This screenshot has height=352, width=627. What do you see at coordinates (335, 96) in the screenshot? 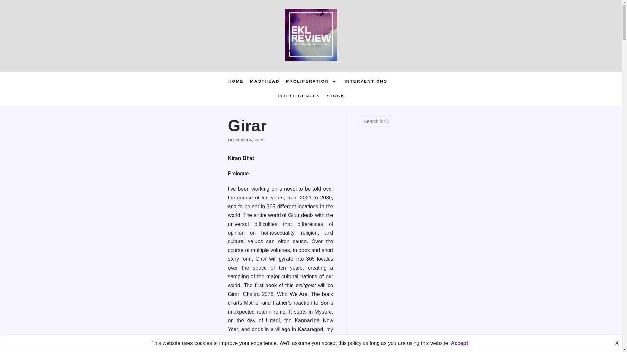
I see `STOCK` at bounding box center [335, 96].